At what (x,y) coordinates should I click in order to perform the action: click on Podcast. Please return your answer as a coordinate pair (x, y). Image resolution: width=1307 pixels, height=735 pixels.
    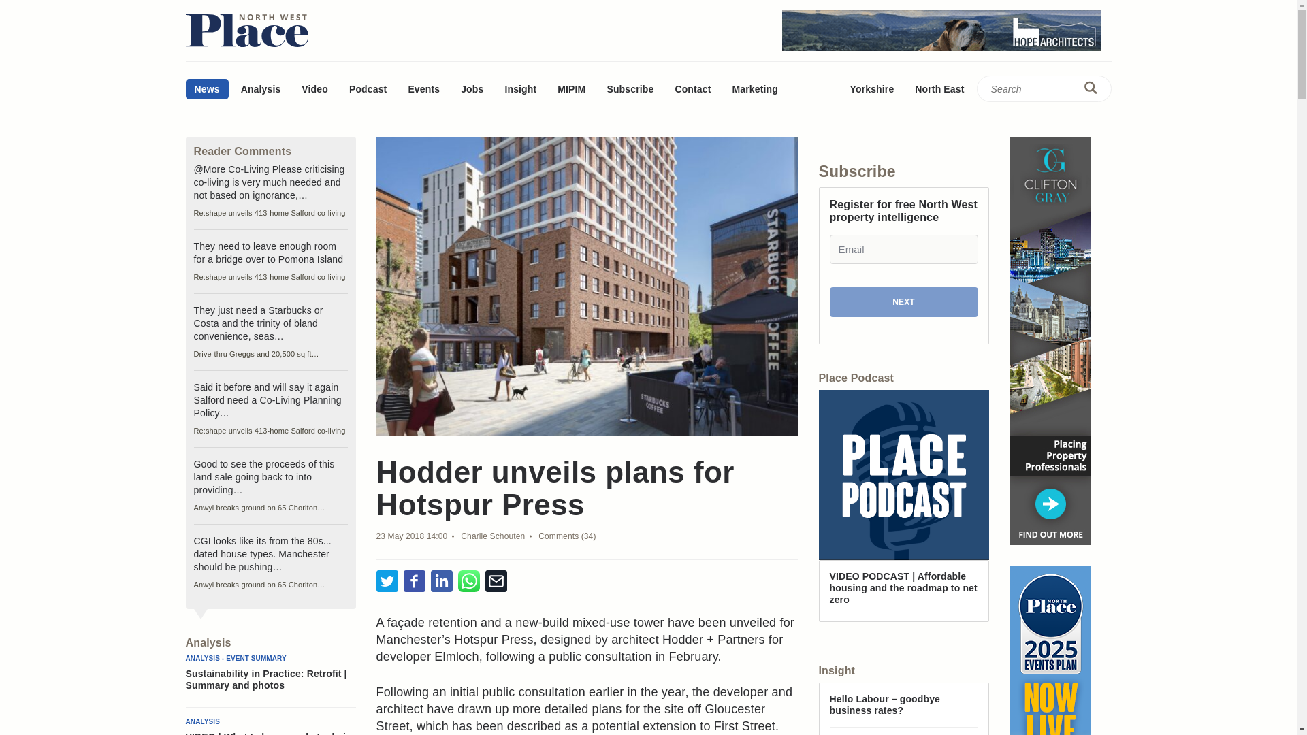
    Looking at the image, I should click on (368, 88).